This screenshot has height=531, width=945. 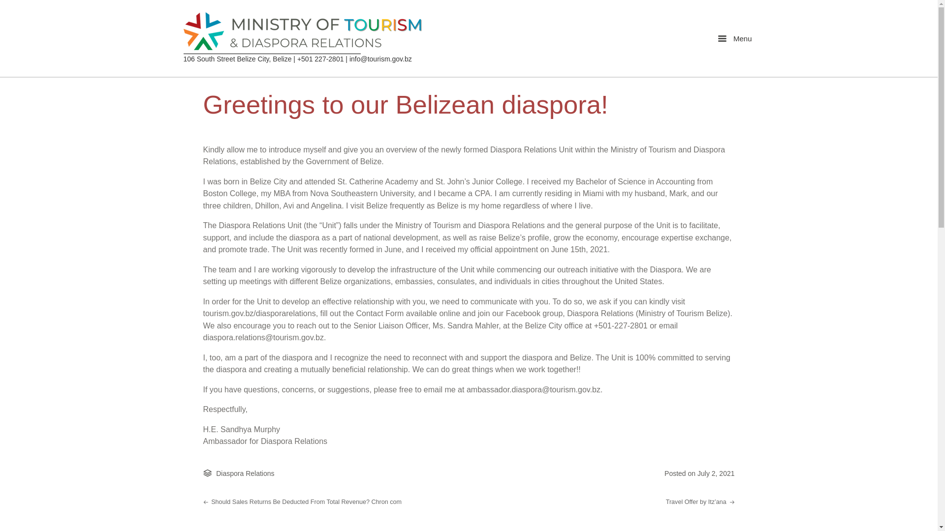 What do you see at coordinates (245, 473) in the screenshot?
I see `Diaspora Relations` at bounding box center [245, 473].